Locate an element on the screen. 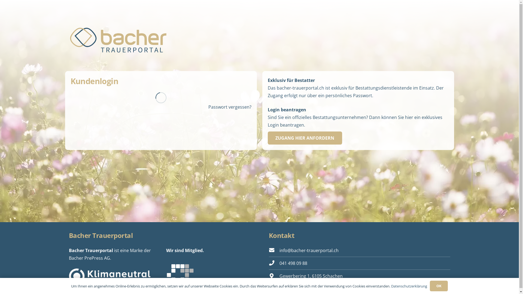 This screenshot has height=294, width=523. info@bacher-trauerportal.ch is located at coordinates (309, 250).